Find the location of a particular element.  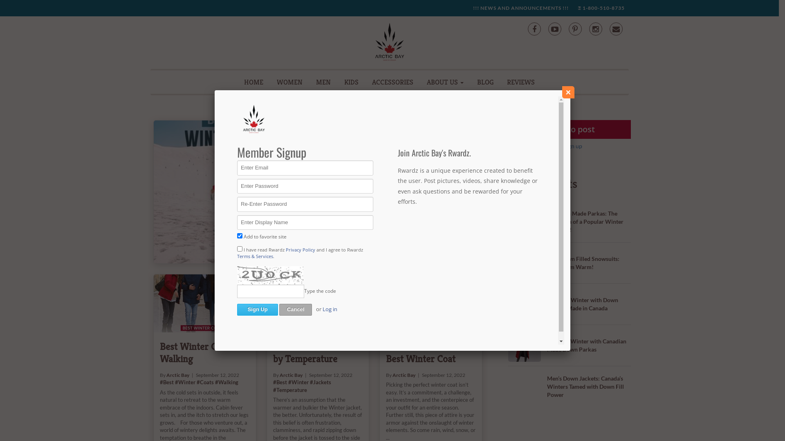

#Walking is located at coordinates (227, 382).